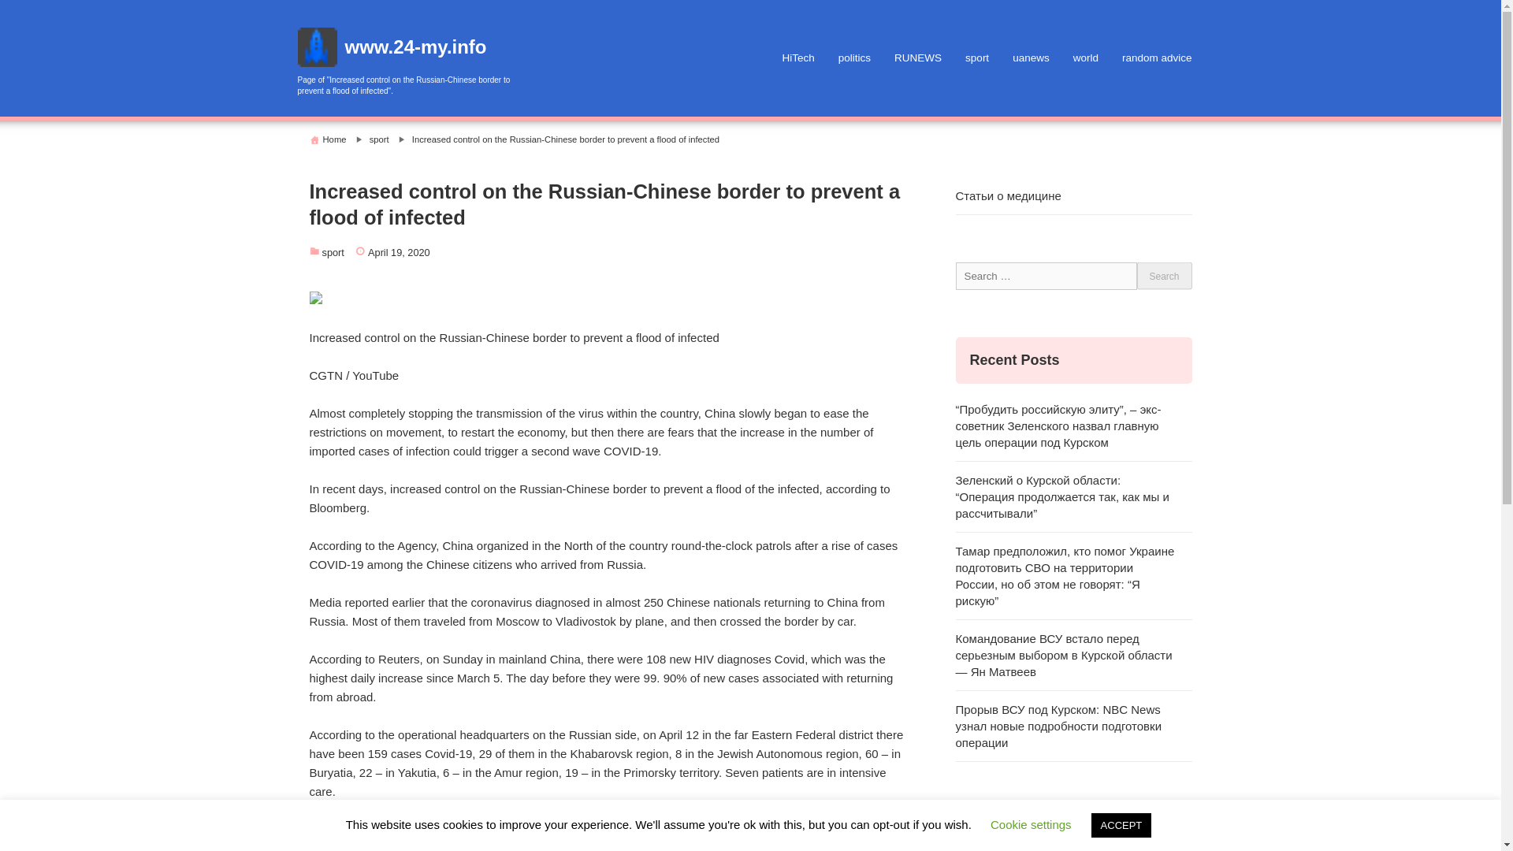  I want to click on Search, so click(1163, 276).